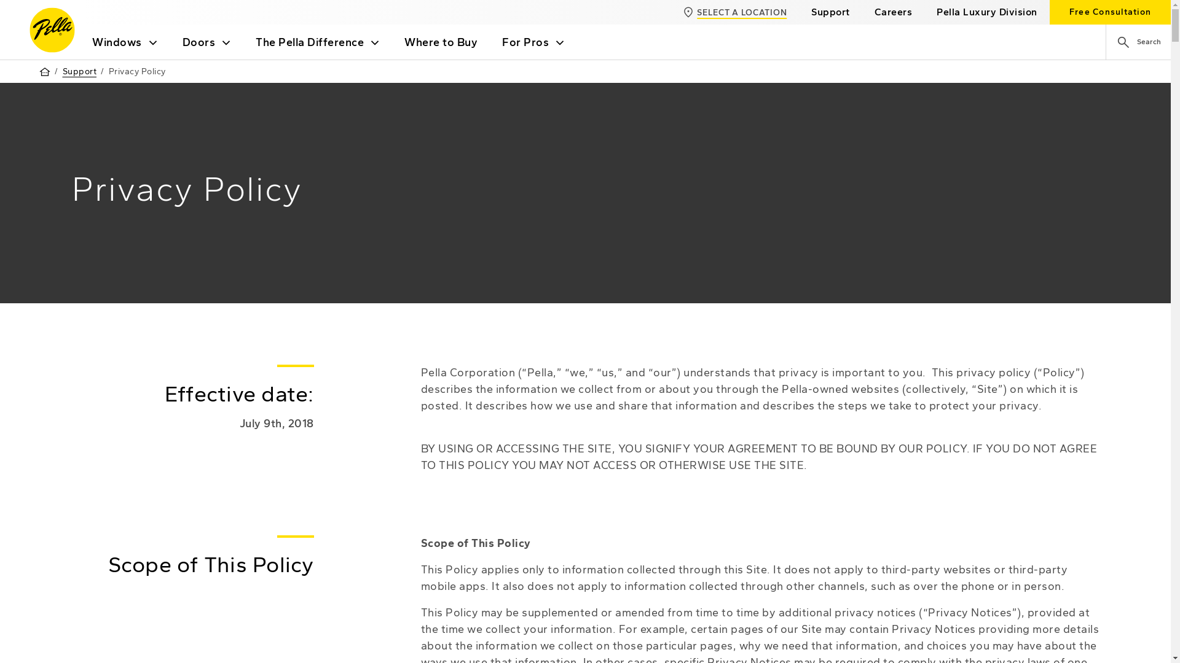 The image size is (1180, 663). I want to click on Where to Buy, so click(441, 42).